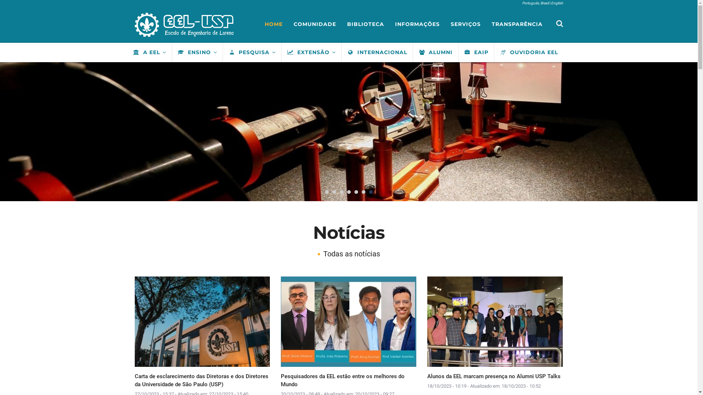 Image resolution: width=703 pixels, height=395 pixels. I want to click on A EEL, so click(149, 52).